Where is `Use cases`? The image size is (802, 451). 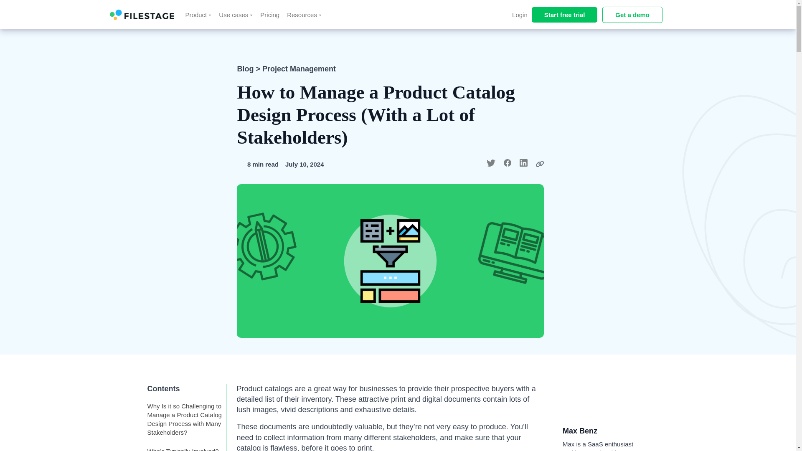
Use cases is located at coordinates (236, 14).